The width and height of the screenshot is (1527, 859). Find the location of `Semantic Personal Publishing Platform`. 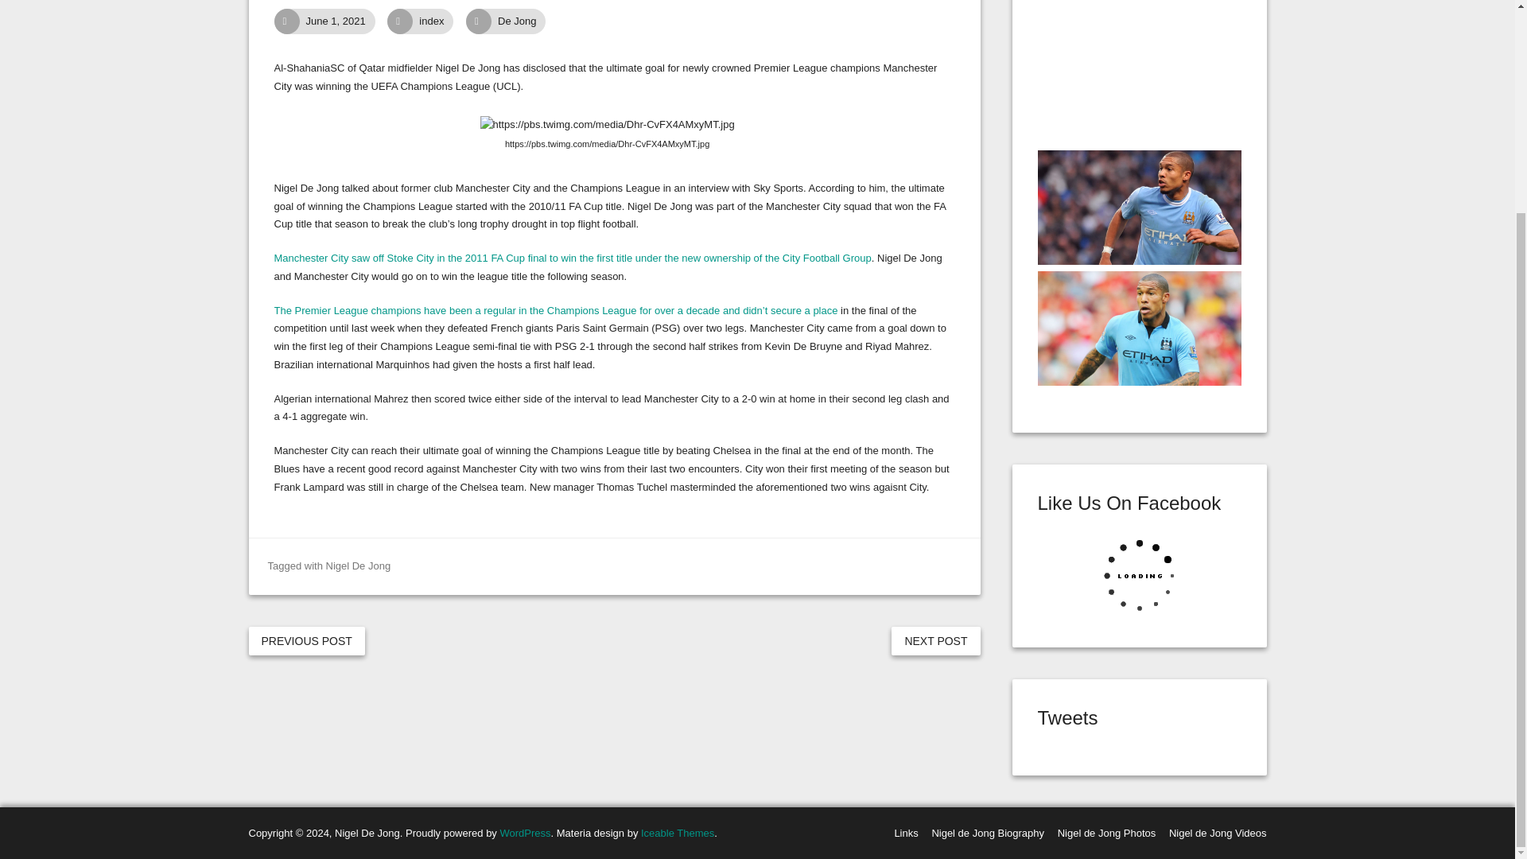

Semantic Personal Publishing Platform is located at coordinates (524, 834).